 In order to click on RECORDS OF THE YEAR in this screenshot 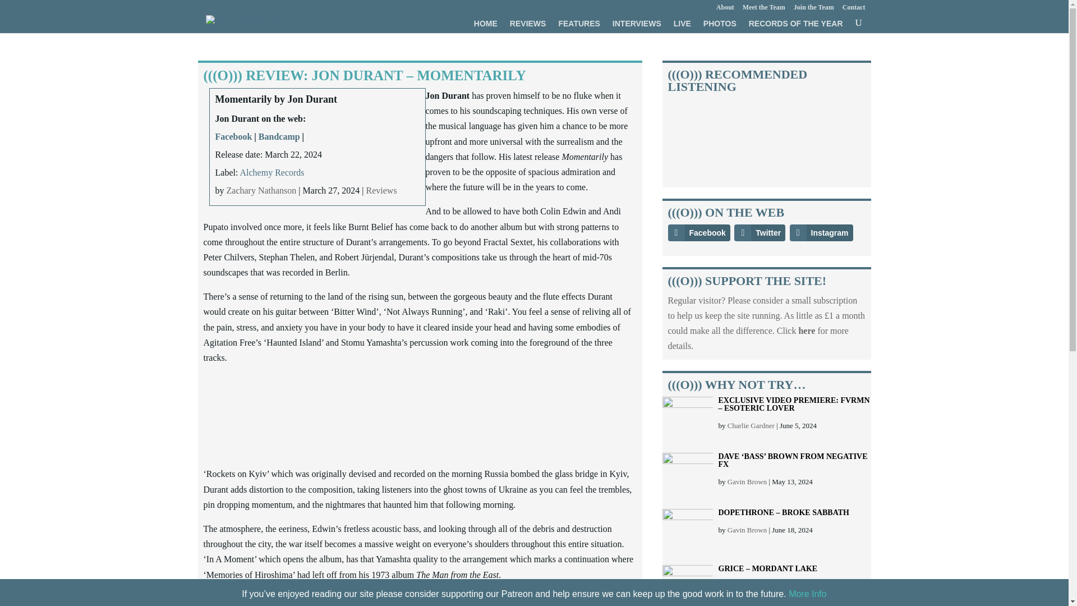, I will do `click(795, 26)`.